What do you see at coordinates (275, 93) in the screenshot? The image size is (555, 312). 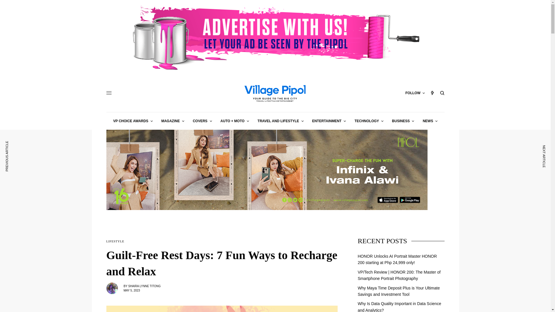 I see `Your Guide to the Big City` at bounding box center [275, 93].